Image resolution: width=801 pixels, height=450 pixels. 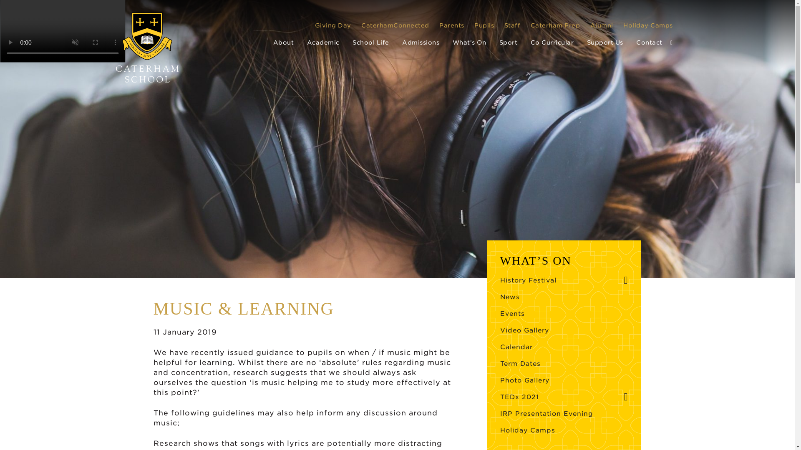 I want to click on CaterhamConnected, so click(x=395, y=25).